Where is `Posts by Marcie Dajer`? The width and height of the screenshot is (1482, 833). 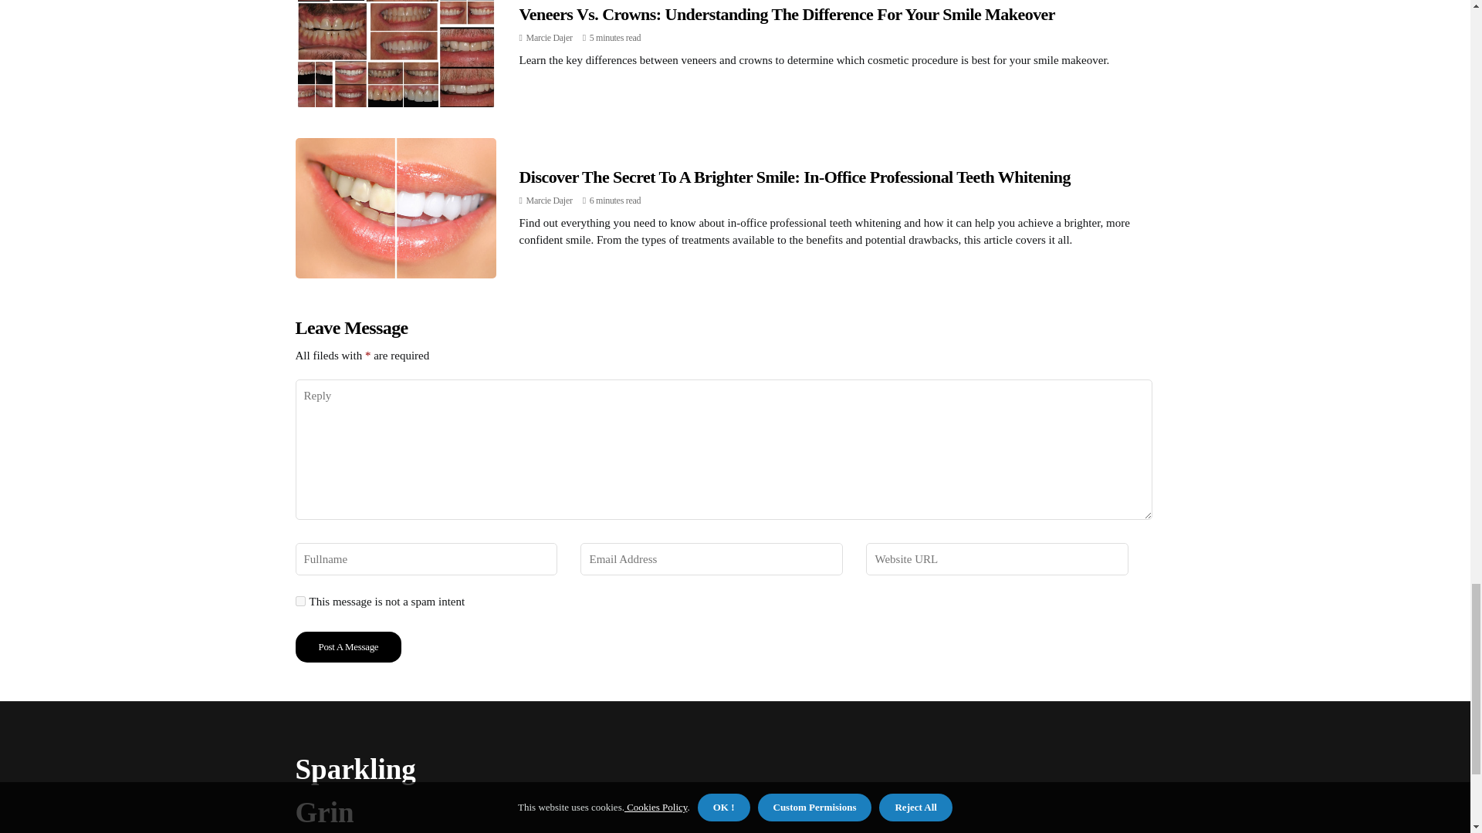
Posts by Marcie Dajer is located at coordinates (549, 38).